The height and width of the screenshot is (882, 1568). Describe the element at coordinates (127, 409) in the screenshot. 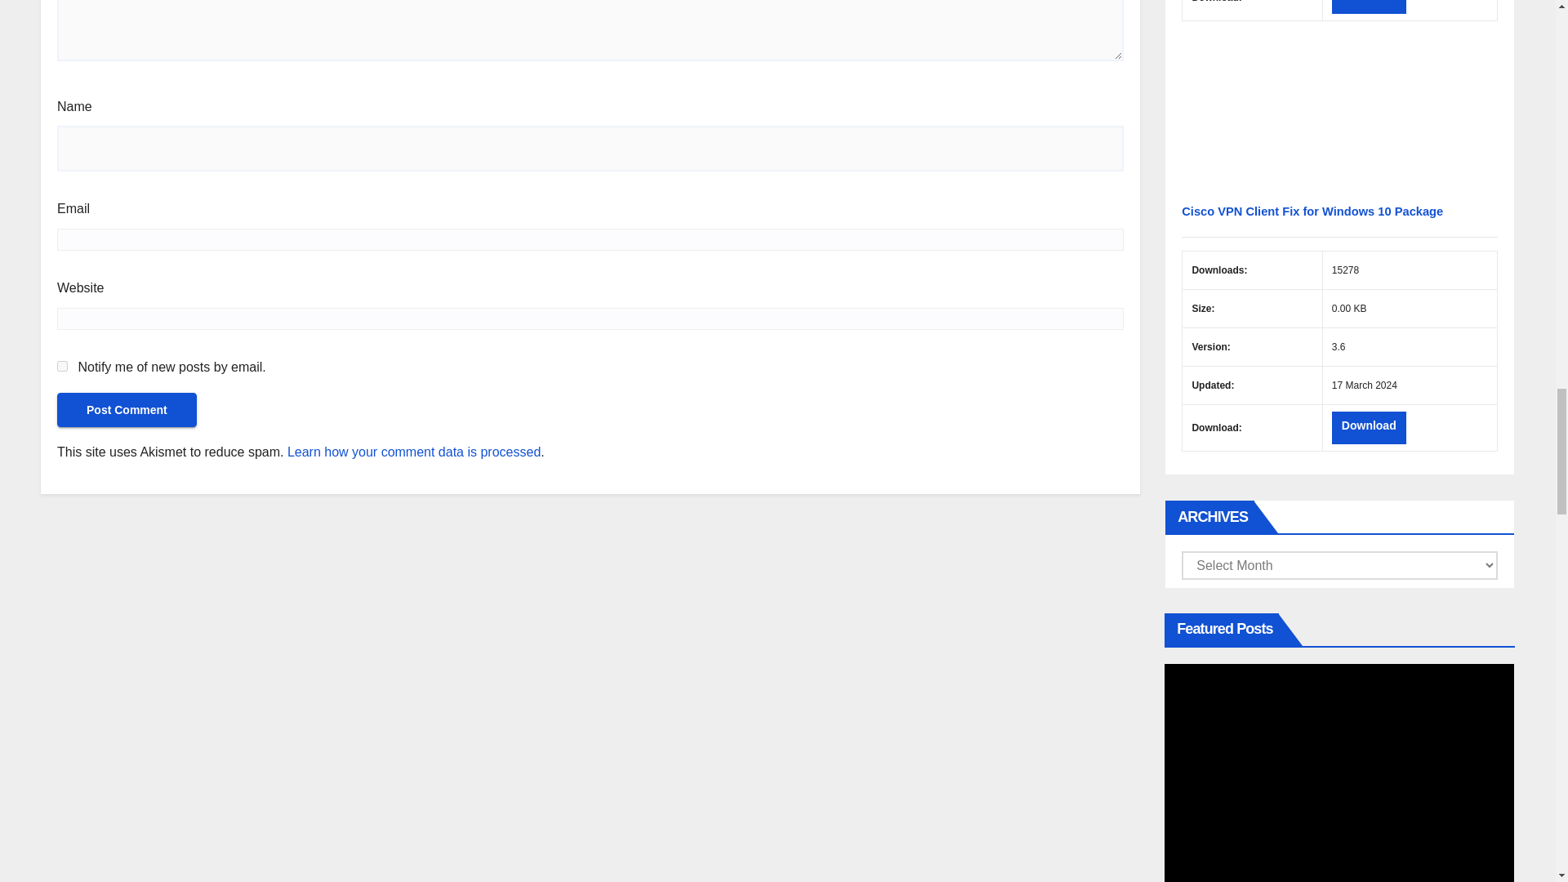

I see `Post Comment` at that location.